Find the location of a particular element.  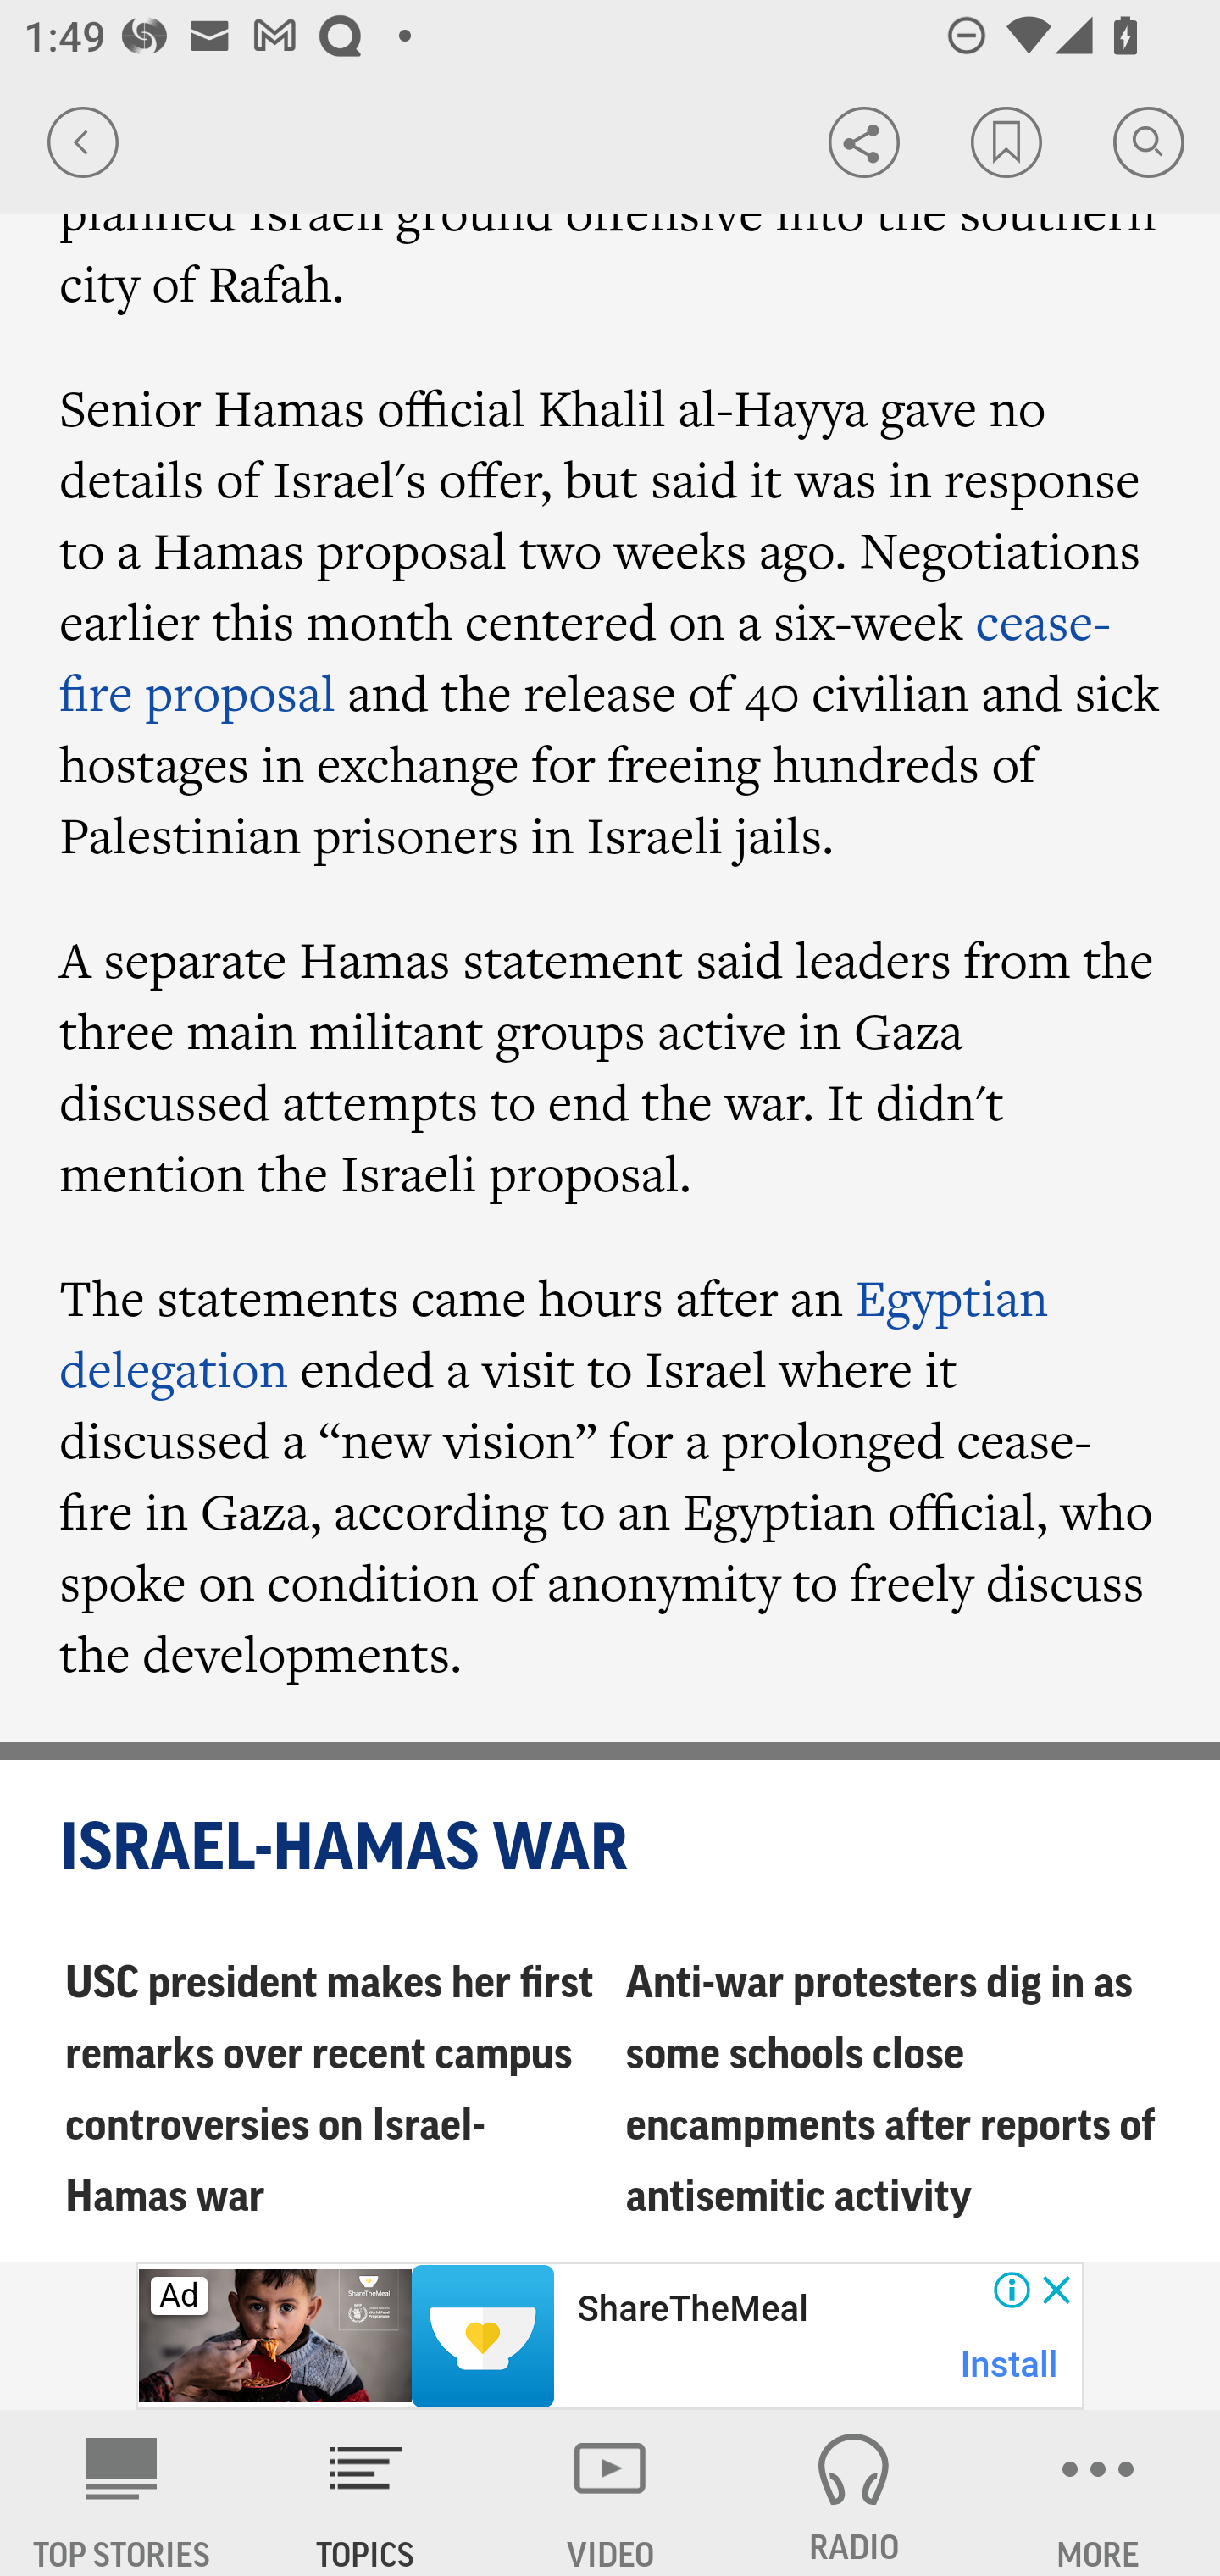

Egyptian delegation is located at coordinates (554, 1332).